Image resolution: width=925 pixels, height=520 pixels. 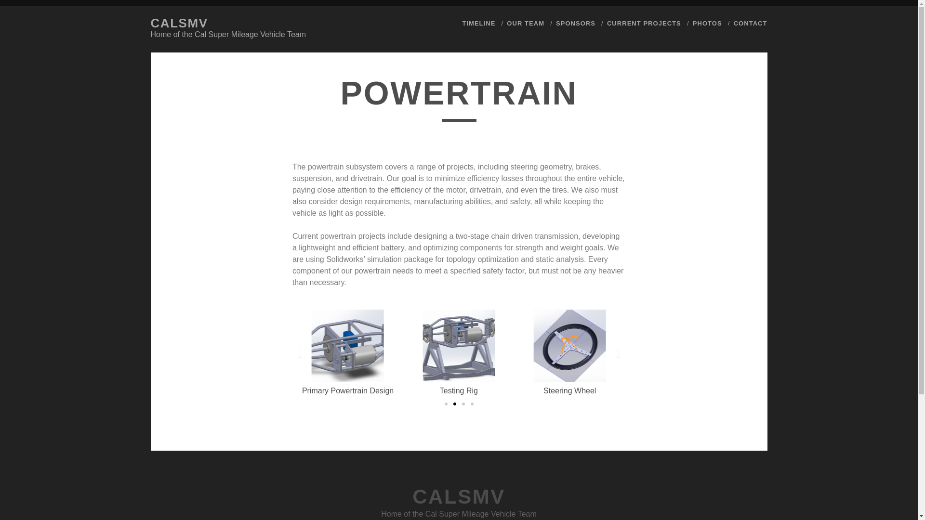 What do you see at coordinates (751, 23) in the screenshot?
I see `CONTACT` at bounding box center [751, 23].